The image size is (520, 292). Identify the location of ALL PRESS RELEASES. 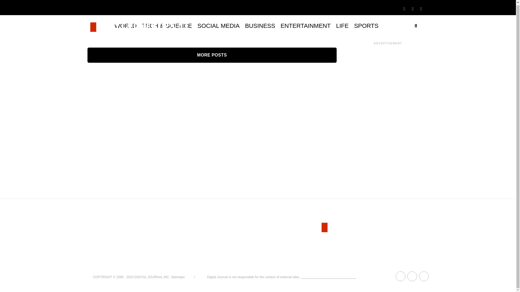
(229, 246).